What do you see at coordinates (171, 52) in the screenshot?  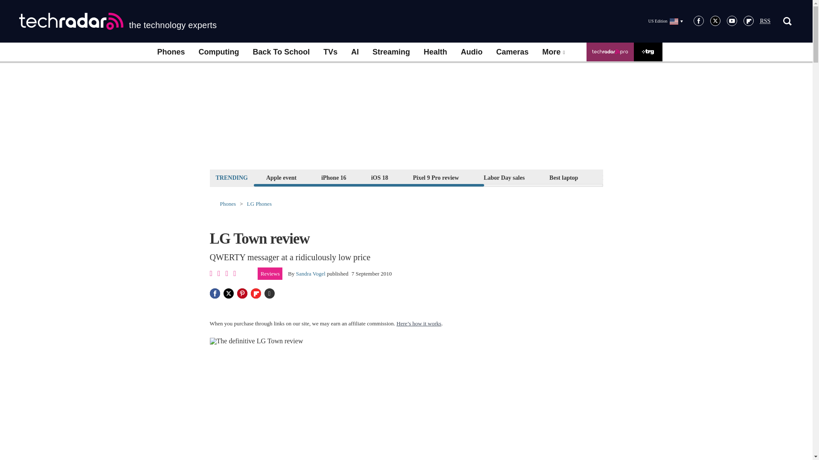 I see `Phones` at bounding box center [171, 52].